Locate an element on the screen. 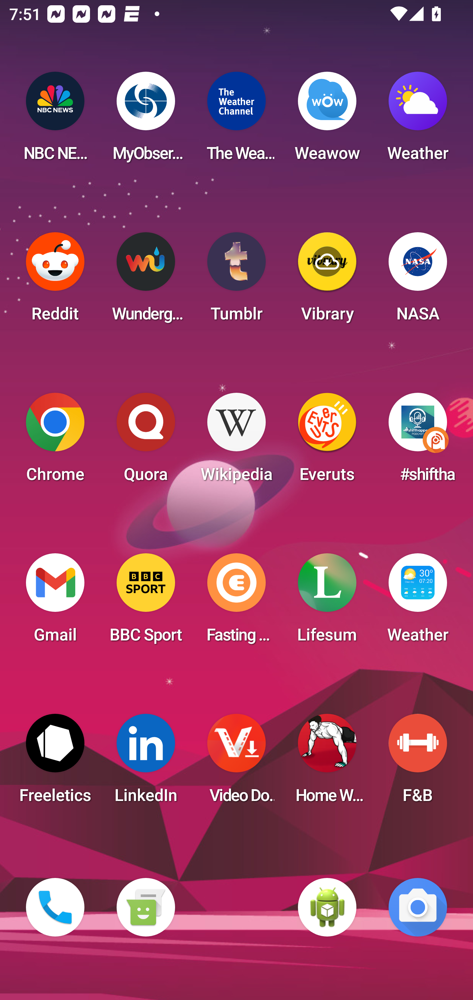  Vibrary is located at coordinates (327, 281).